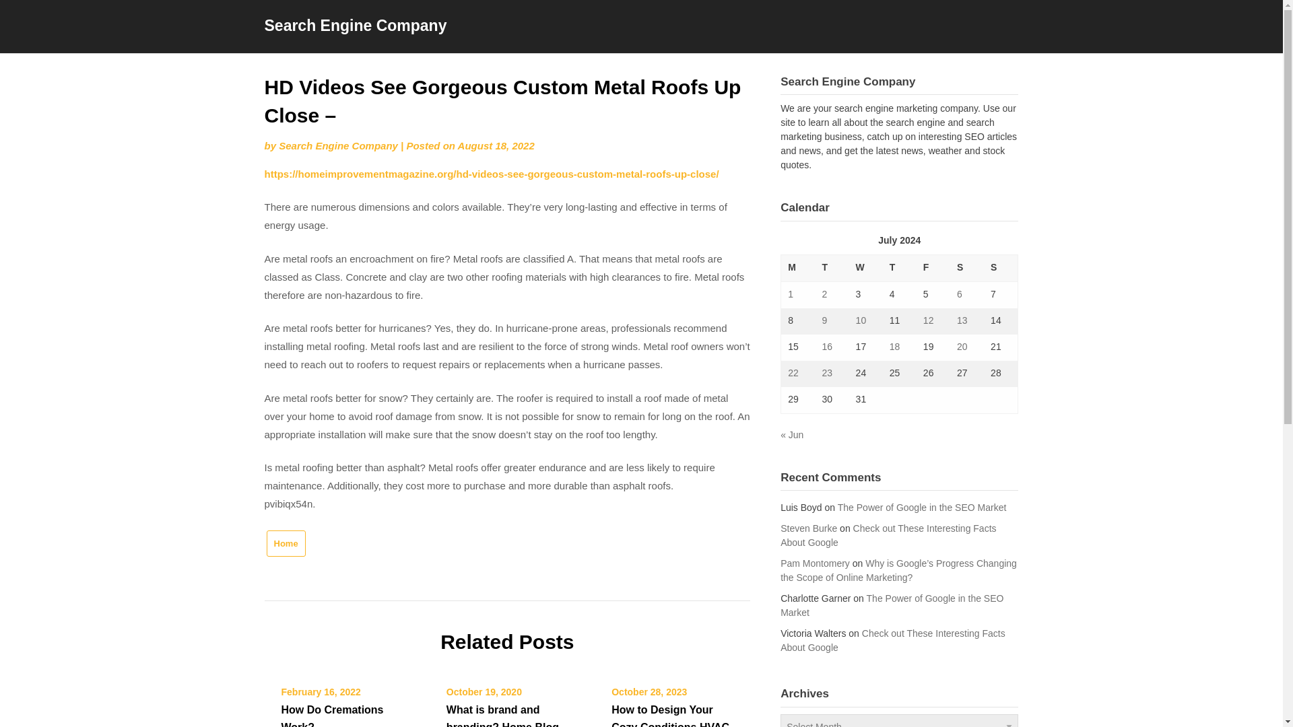  I want to click on Thursday, so click(900, 268).